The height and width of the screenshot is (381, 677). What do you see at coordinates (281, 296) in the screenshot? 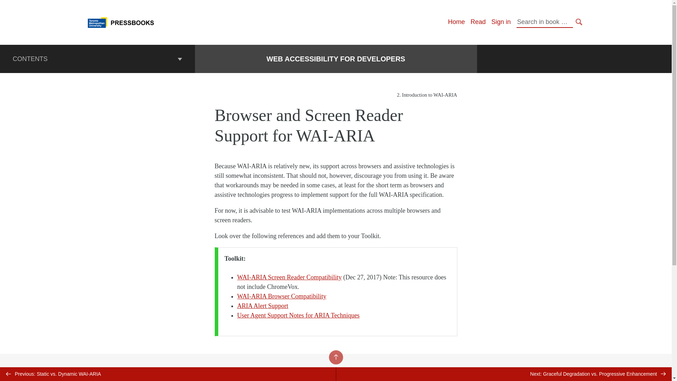
I see `WAI-ARIA Browser Compatibility` at bounding box center [281, 296].